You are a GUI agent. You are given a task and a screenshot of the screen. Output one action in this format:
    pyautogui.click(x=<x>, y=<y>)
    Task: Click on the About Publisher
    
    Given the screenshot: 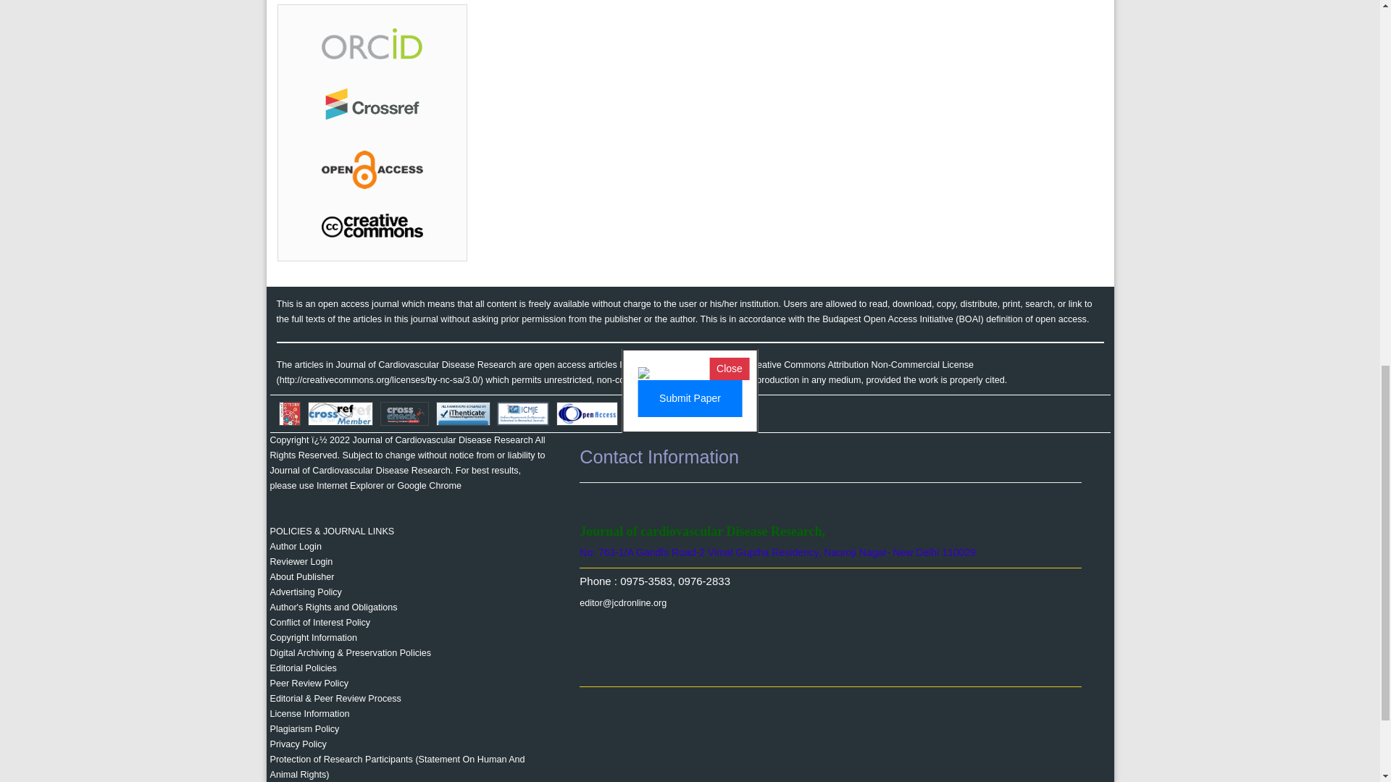 What is the action you would take?
    pyautogui.click(x=301, y=576)
    